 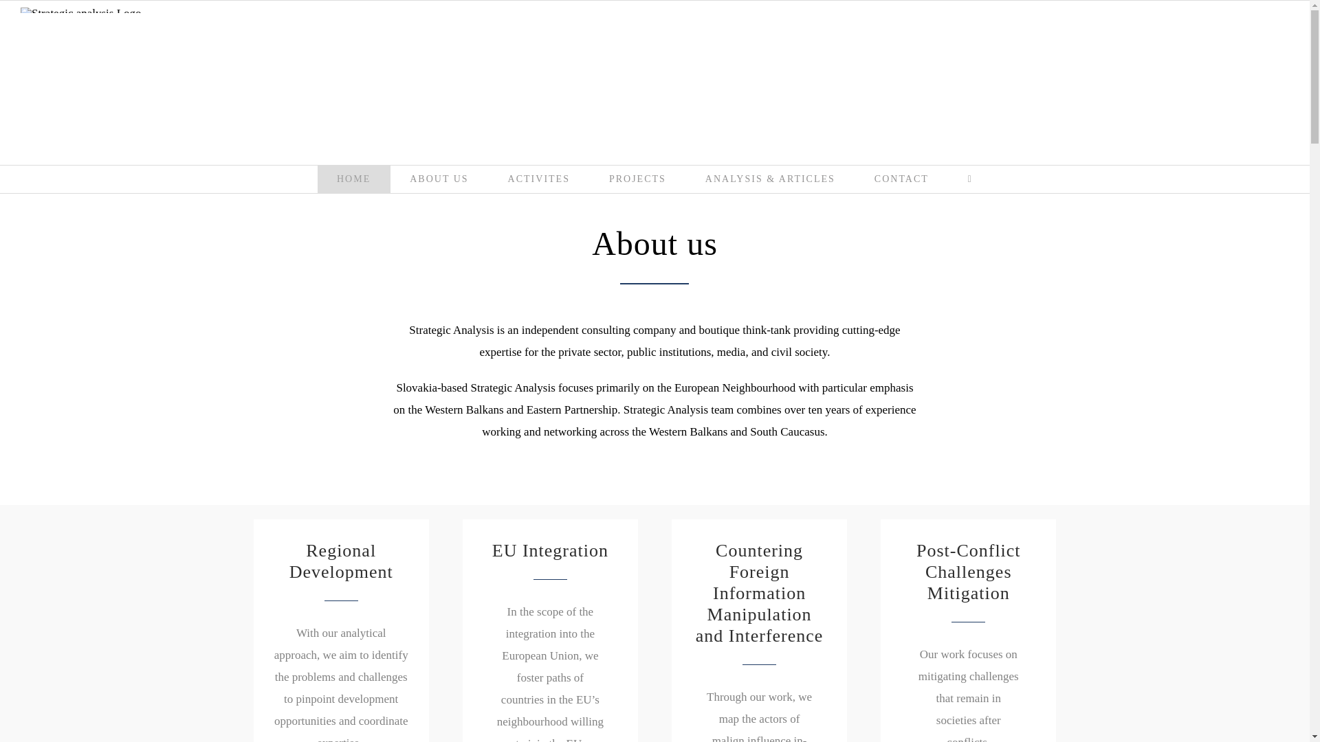 I want to click on ACTIVITES, so click(x=538, y=179).